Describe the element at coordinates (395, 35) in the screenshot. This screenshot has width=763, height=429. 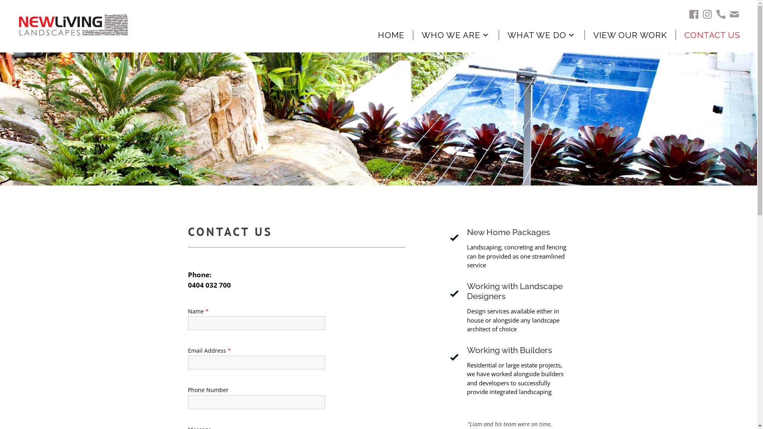
I see `HOME` at that location.